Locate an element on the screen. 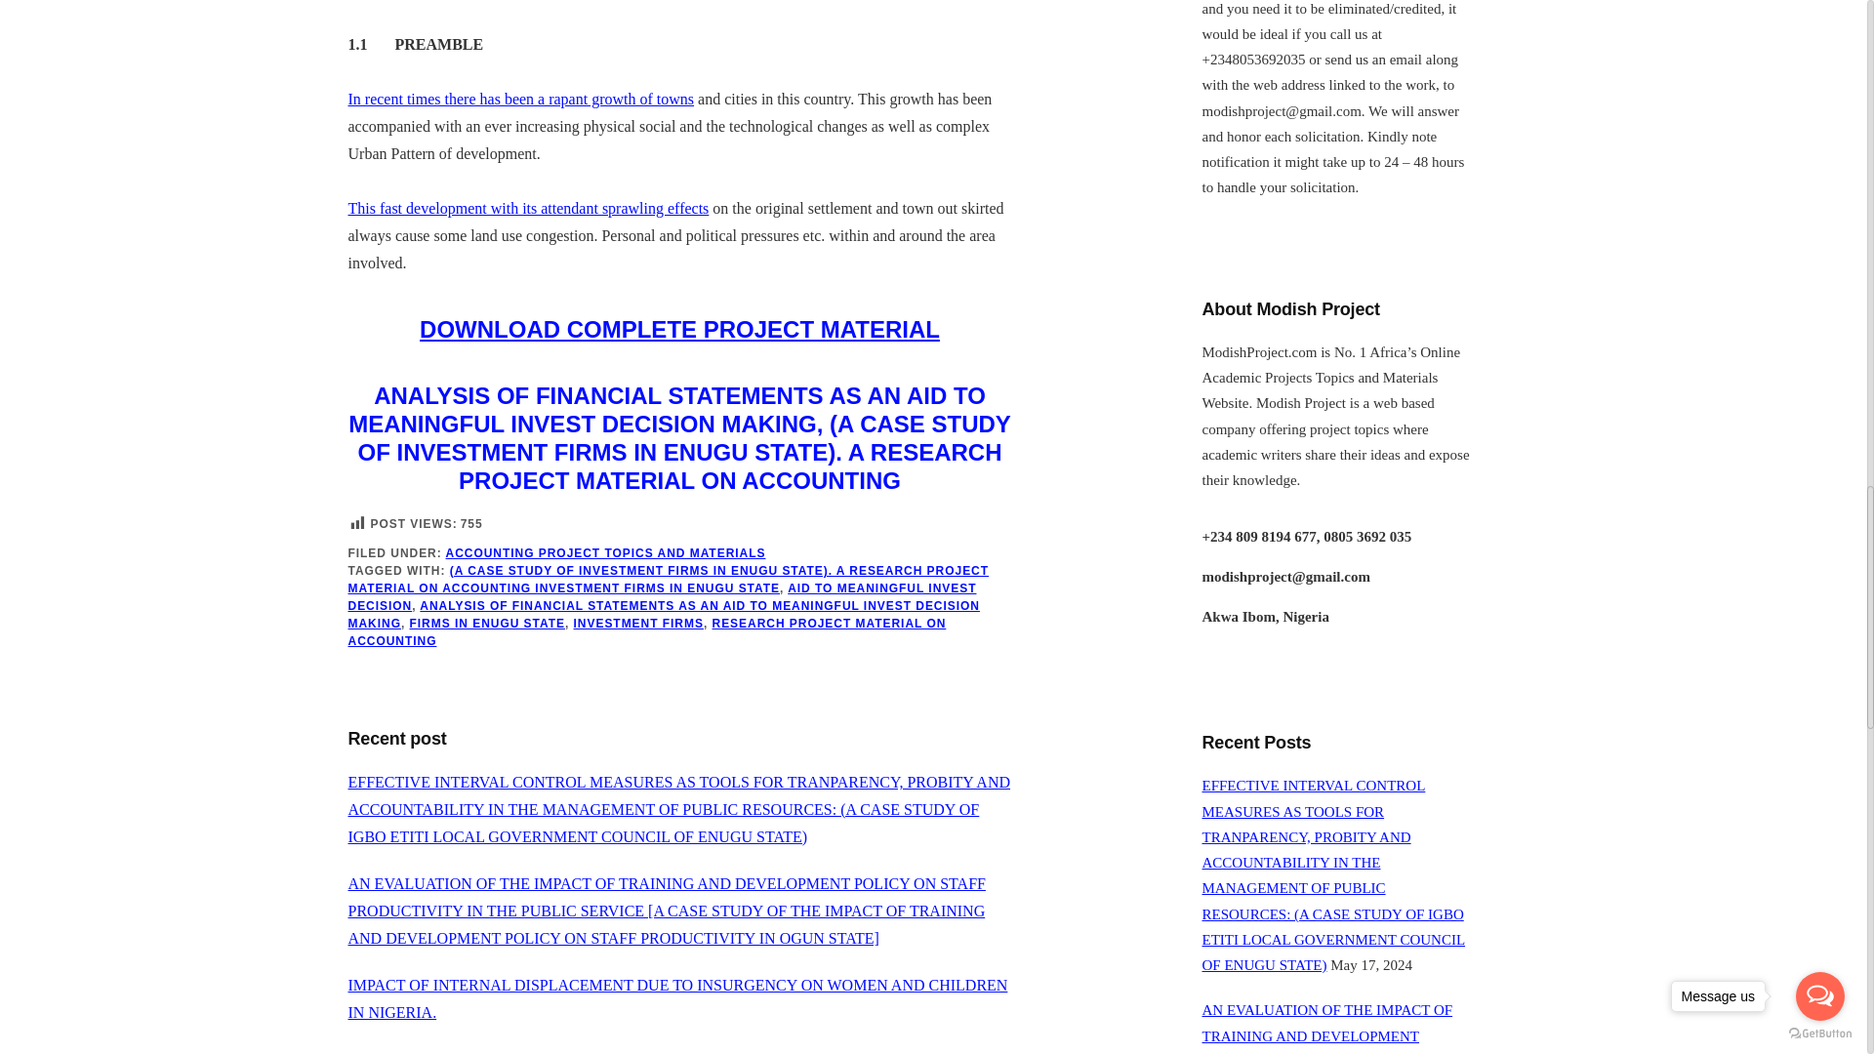  This fast development with its attendant sprawling effects is located at coordinates (527, 209).